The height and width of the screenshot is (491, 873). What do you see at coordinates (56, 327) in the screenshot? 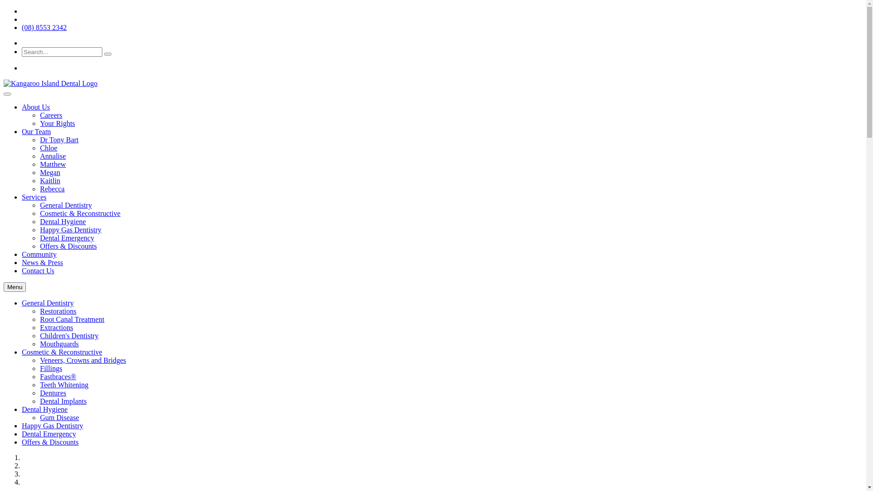
I see `Extractions` at bounding box center [56, 327].